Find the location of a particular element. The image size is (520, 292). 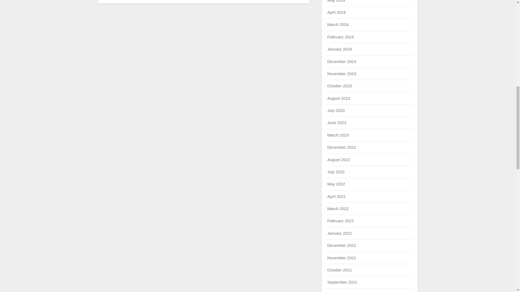

July 2022 is located at coordinates (336, 172).